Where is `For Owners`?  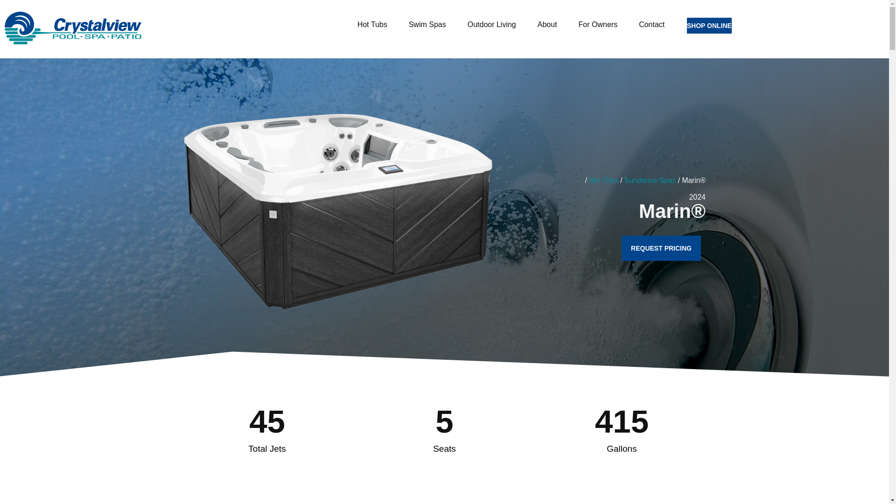 For Owners is located at coordinates (600, 24).